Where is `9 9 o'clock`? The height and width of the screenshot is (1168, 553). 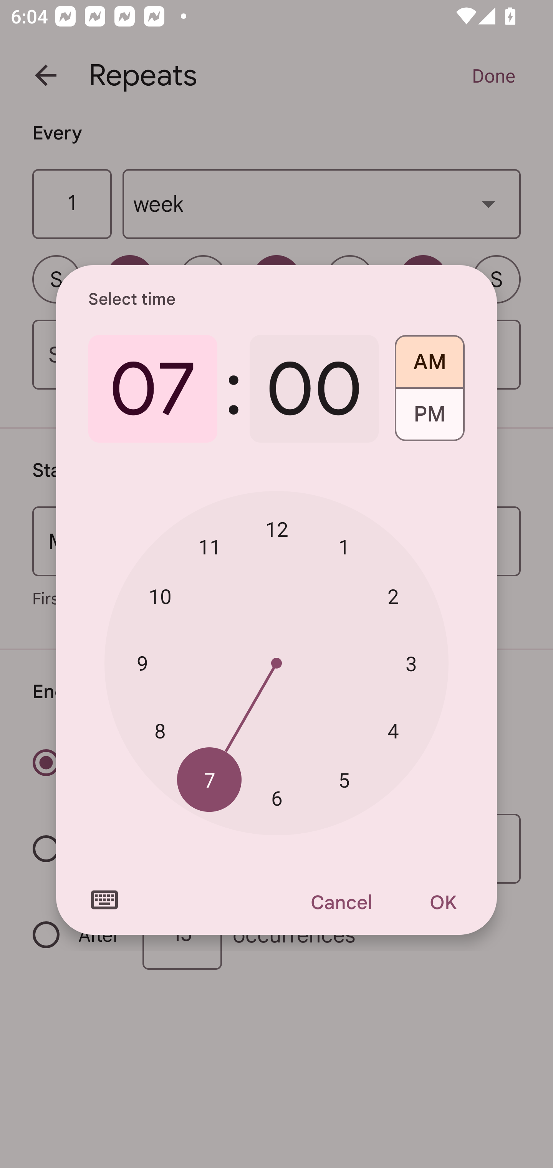 9 9 o'clock is located at coordinates (142, 662).